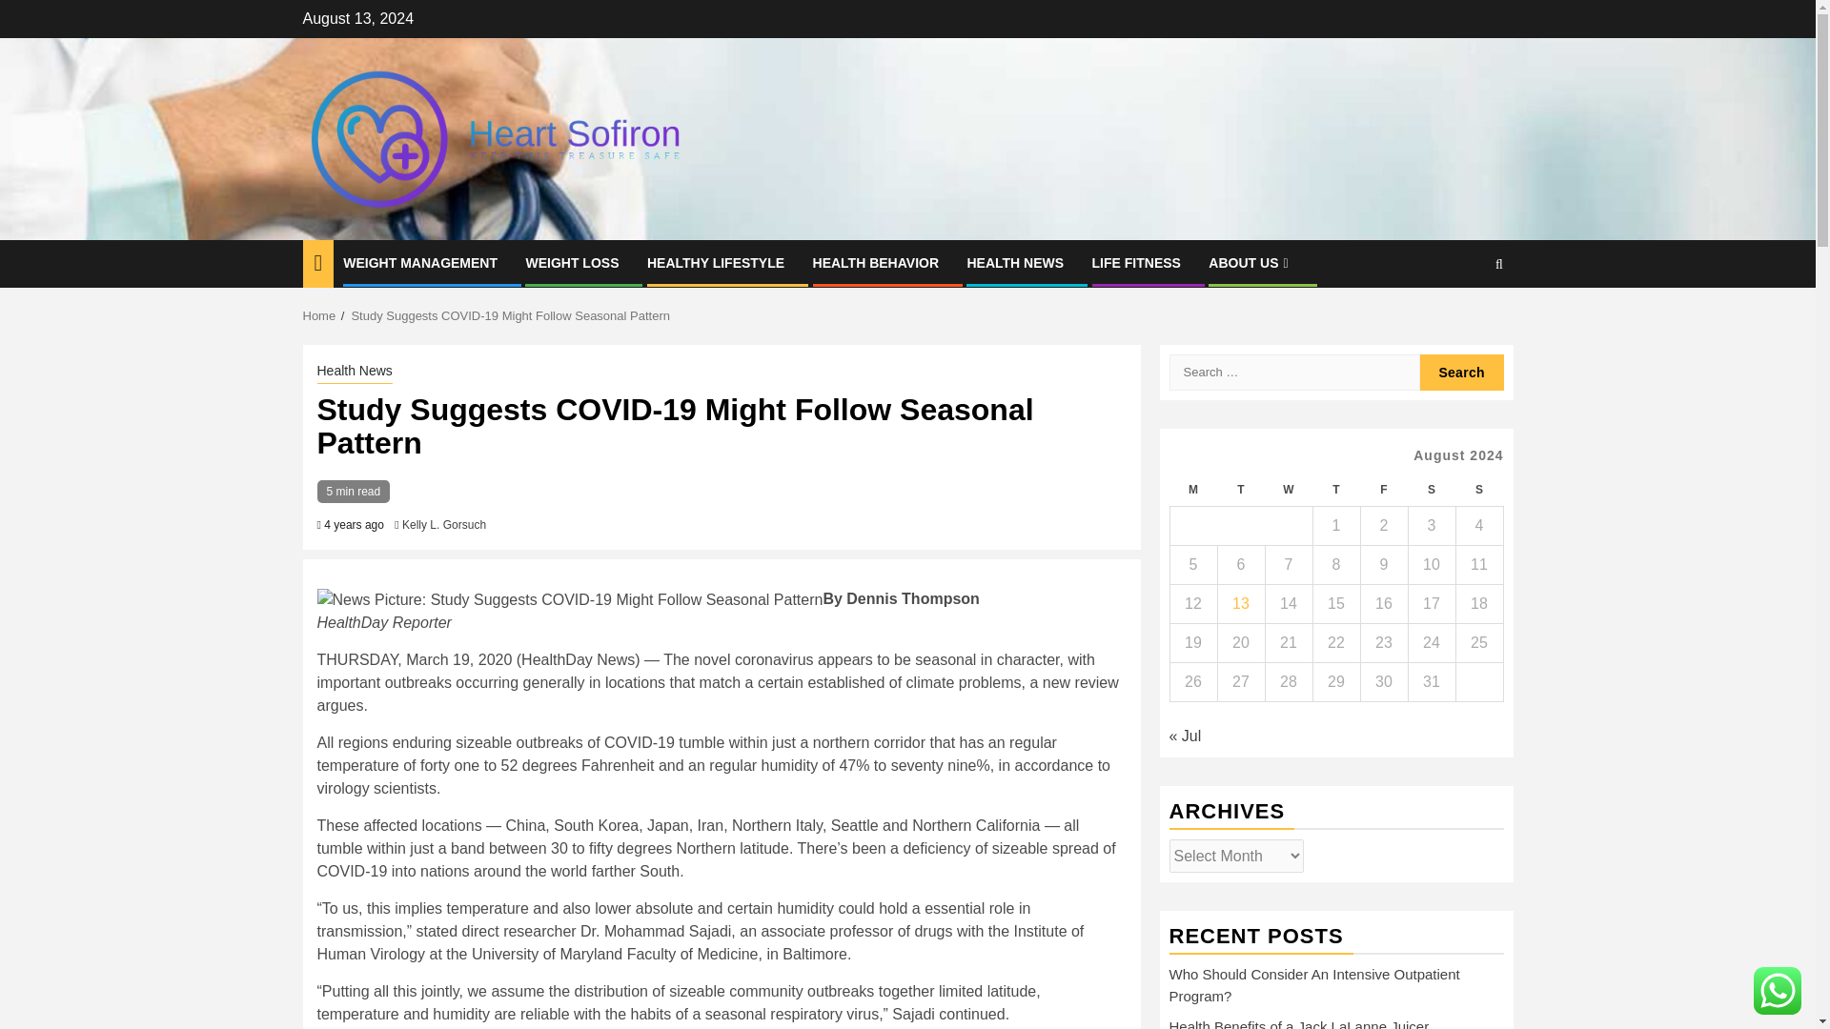 The image size is (1830, 1029). What do you see at coordinates (572, 263) in the screenshot?
I see `WEIGHT LOSS` at bounding box center [572, 263].